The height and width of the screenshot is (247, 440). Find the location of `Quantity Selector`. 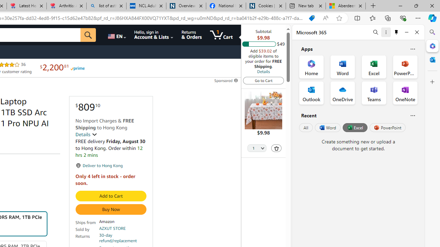

Quantity Selector is located at coordinates (257, 149).